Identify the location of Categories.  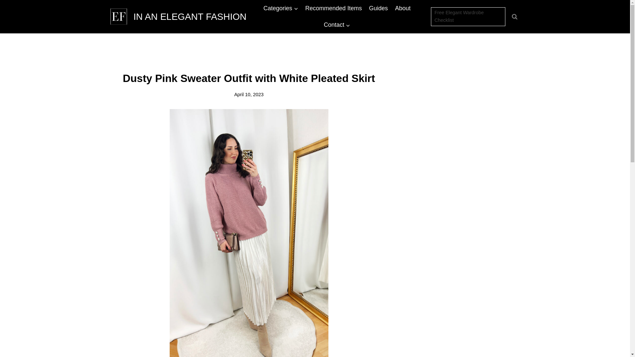
(281, 8).